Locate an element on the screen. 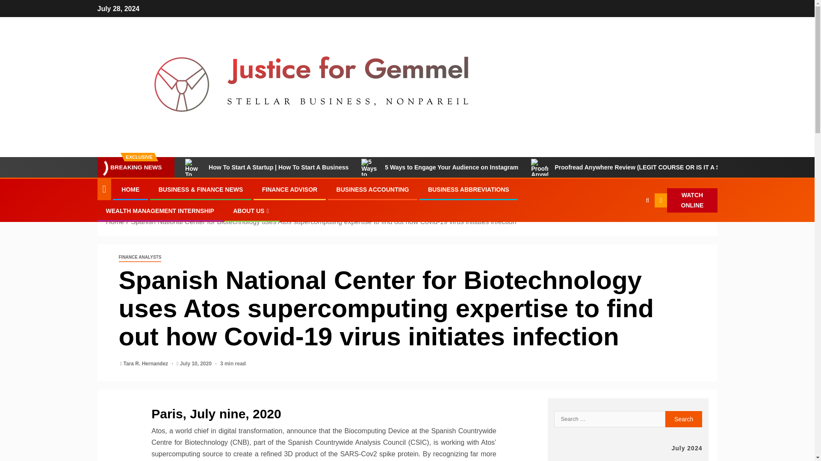 The height and width of the screenshot is (461, 821). Search is located at coordinates (630, 226).